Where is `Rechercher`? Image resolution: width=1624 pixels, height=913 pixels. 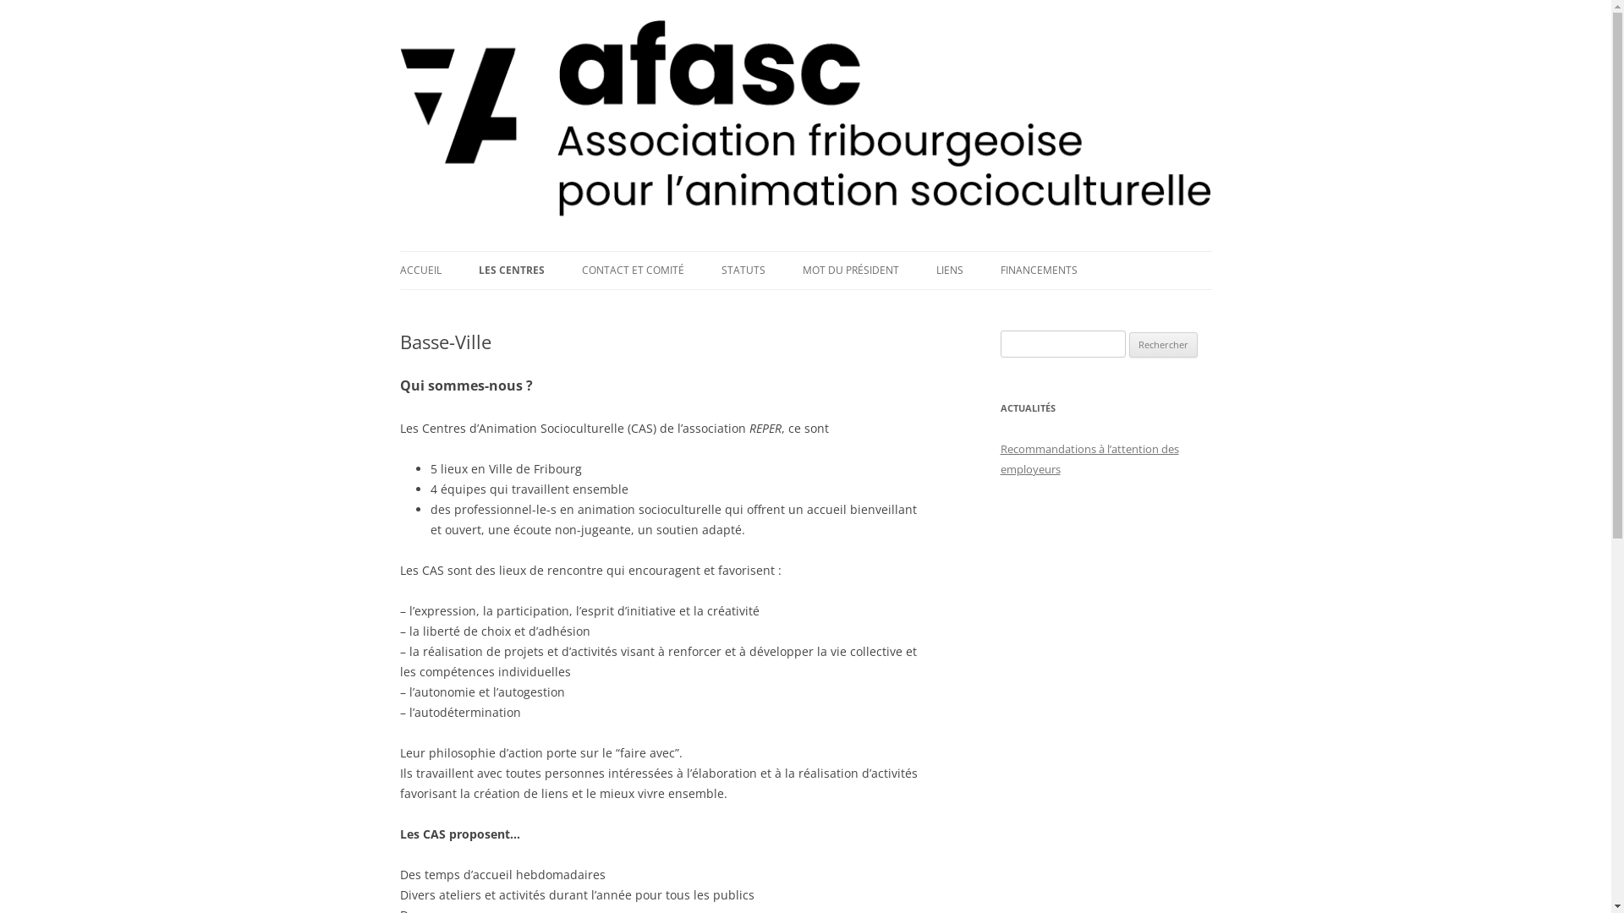
Rechercher is located at coordinates (1164, 345).